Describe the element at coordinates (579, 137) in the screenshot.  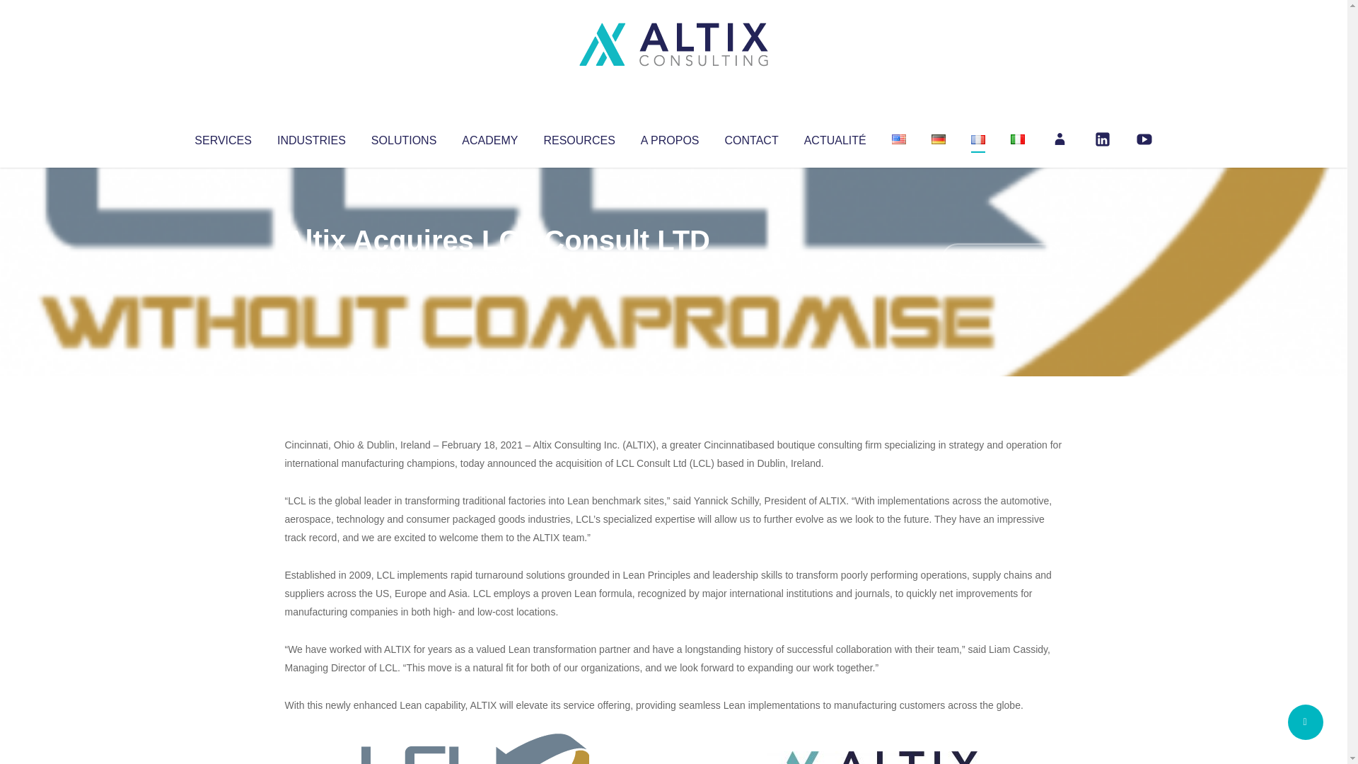
I see `RESOURCES` at that location.